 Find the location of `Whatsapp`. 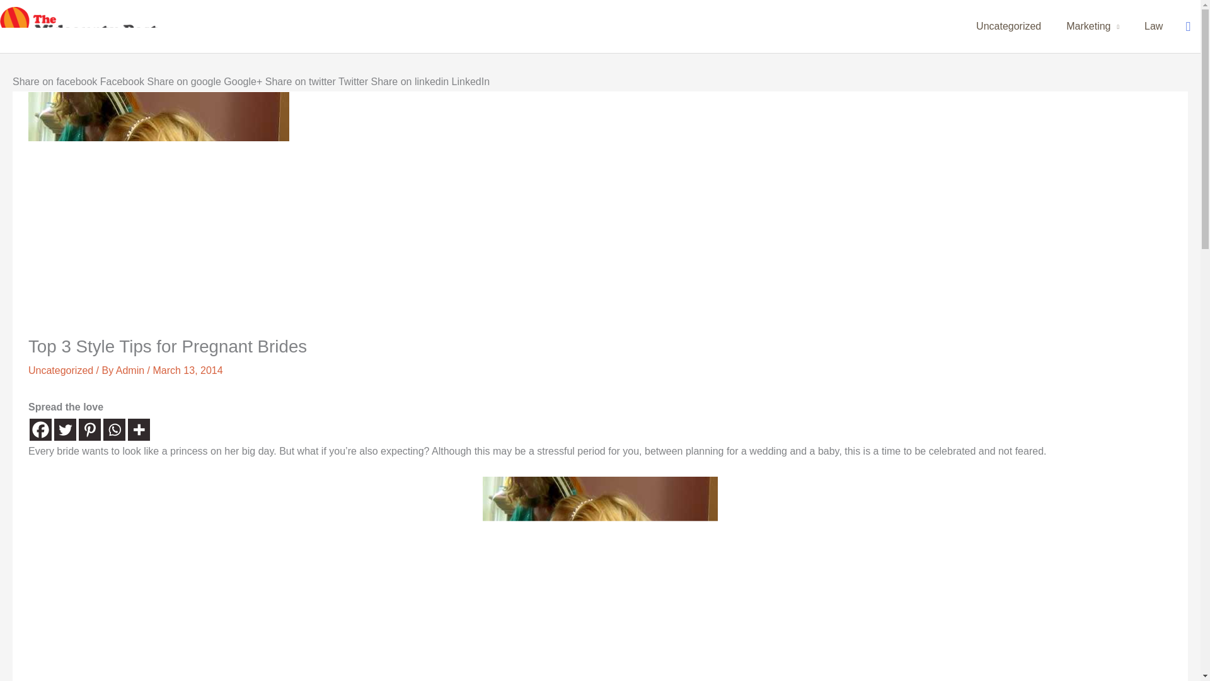

Whatsapp is located at coordinates (114, 429).